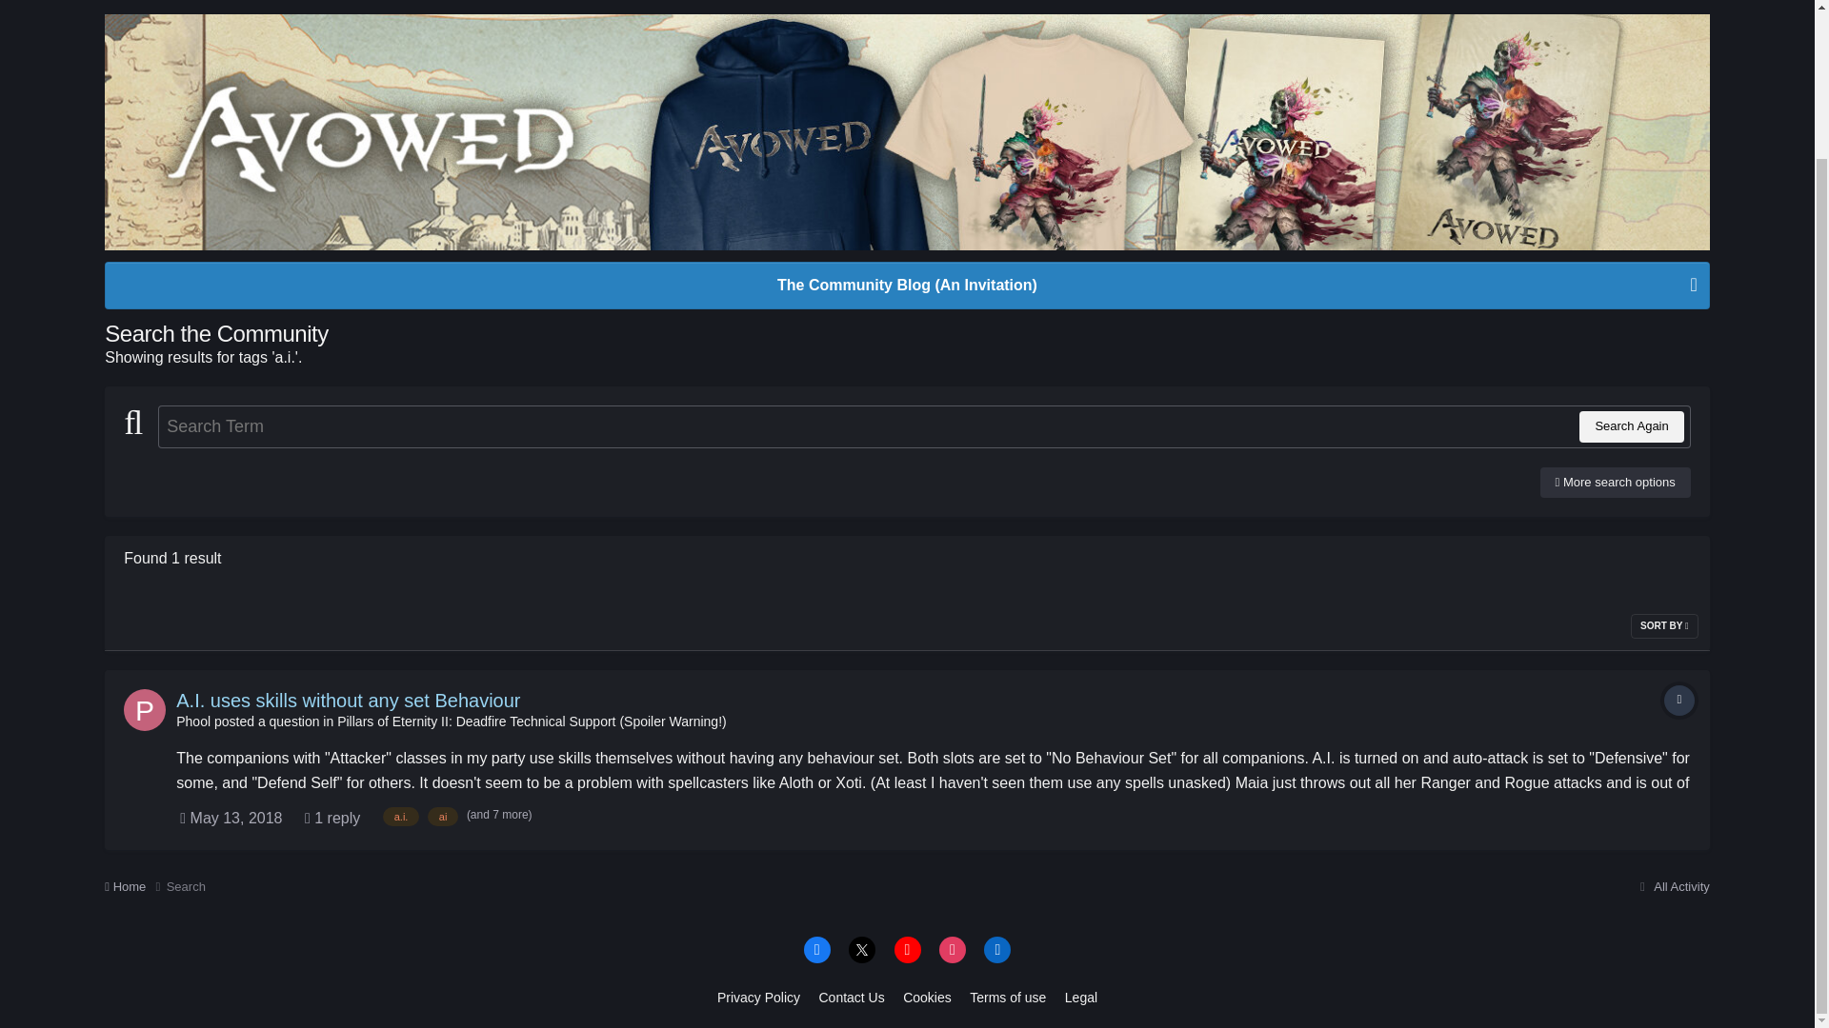  I want to click on Home, so click(135, 887).